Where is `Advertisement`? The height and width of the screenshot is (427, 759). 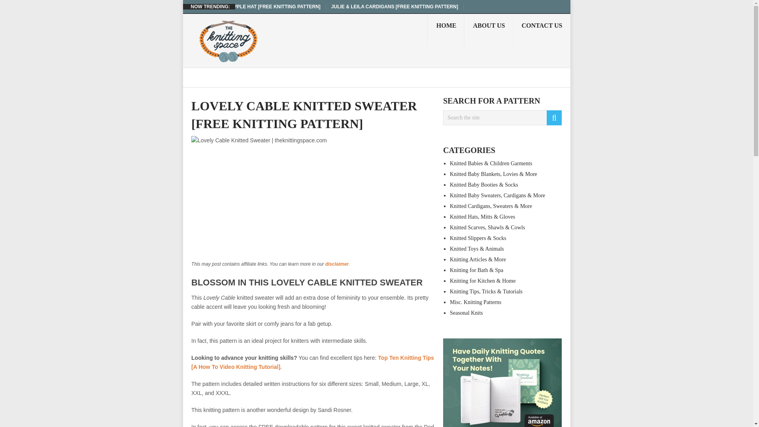
Advertisement is located at coordinates (314, 204).